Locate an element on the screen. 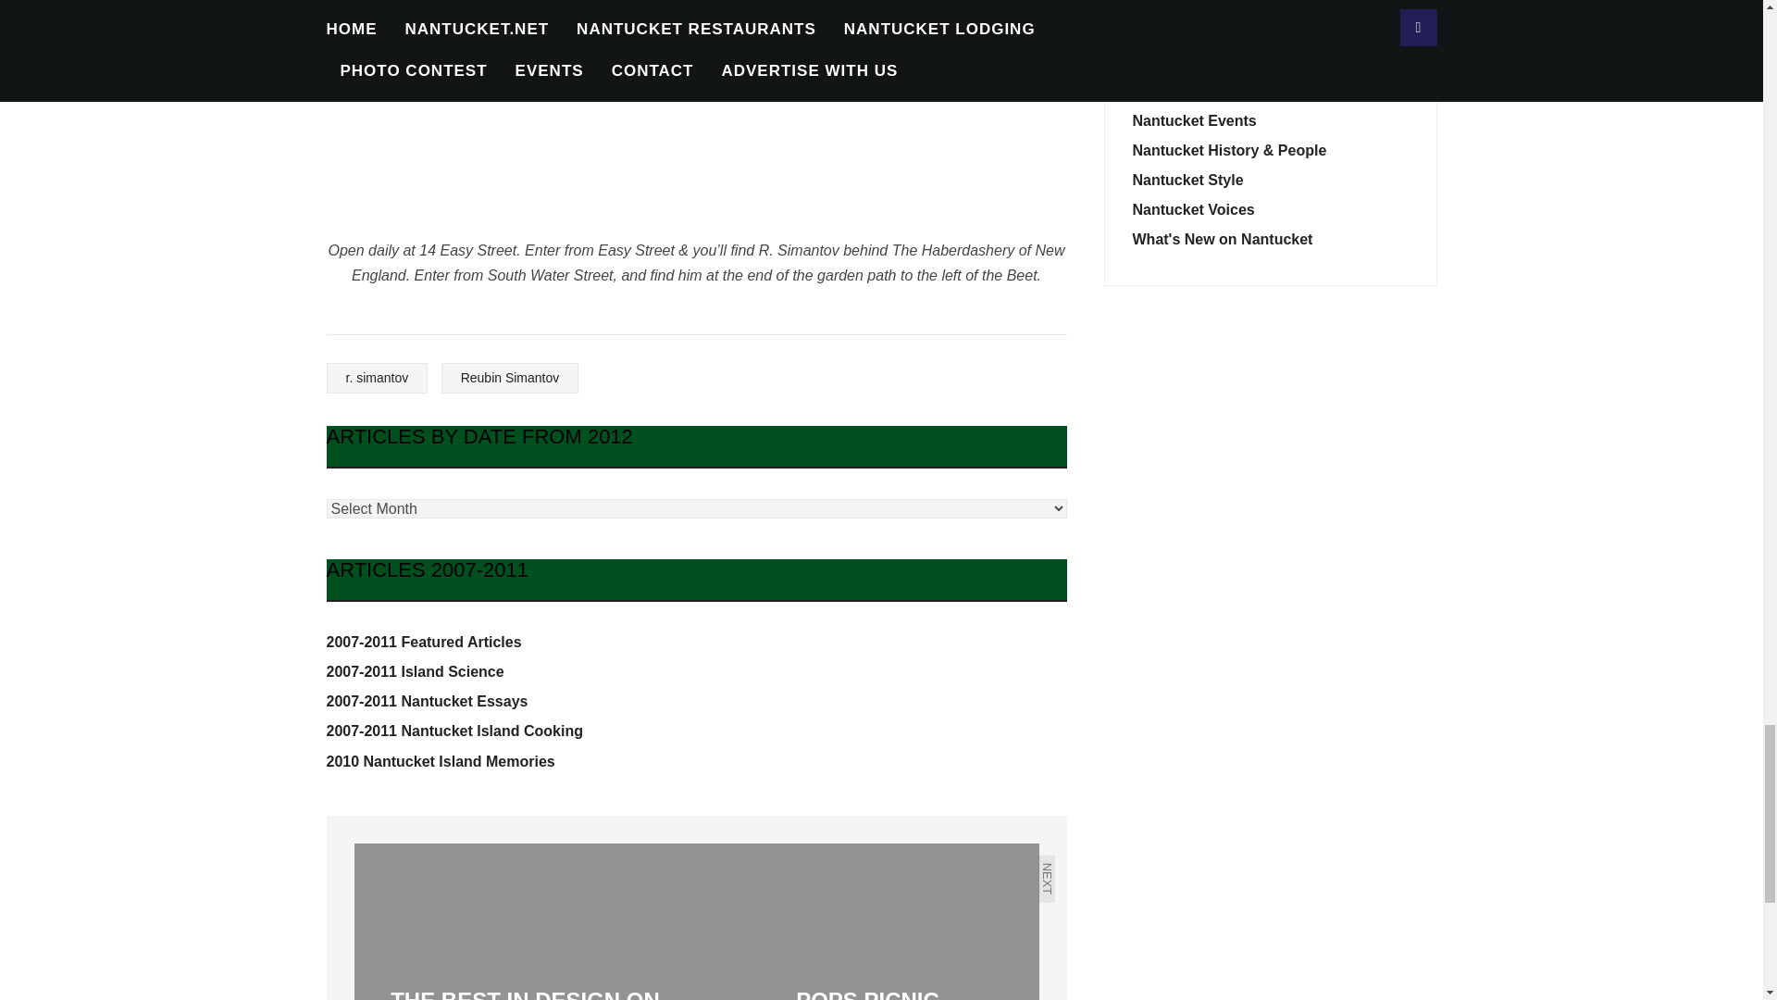 The image size is (1777, 1000). 2007-2011 Nantucket Island Cooking is located at coordinates (454, 731).